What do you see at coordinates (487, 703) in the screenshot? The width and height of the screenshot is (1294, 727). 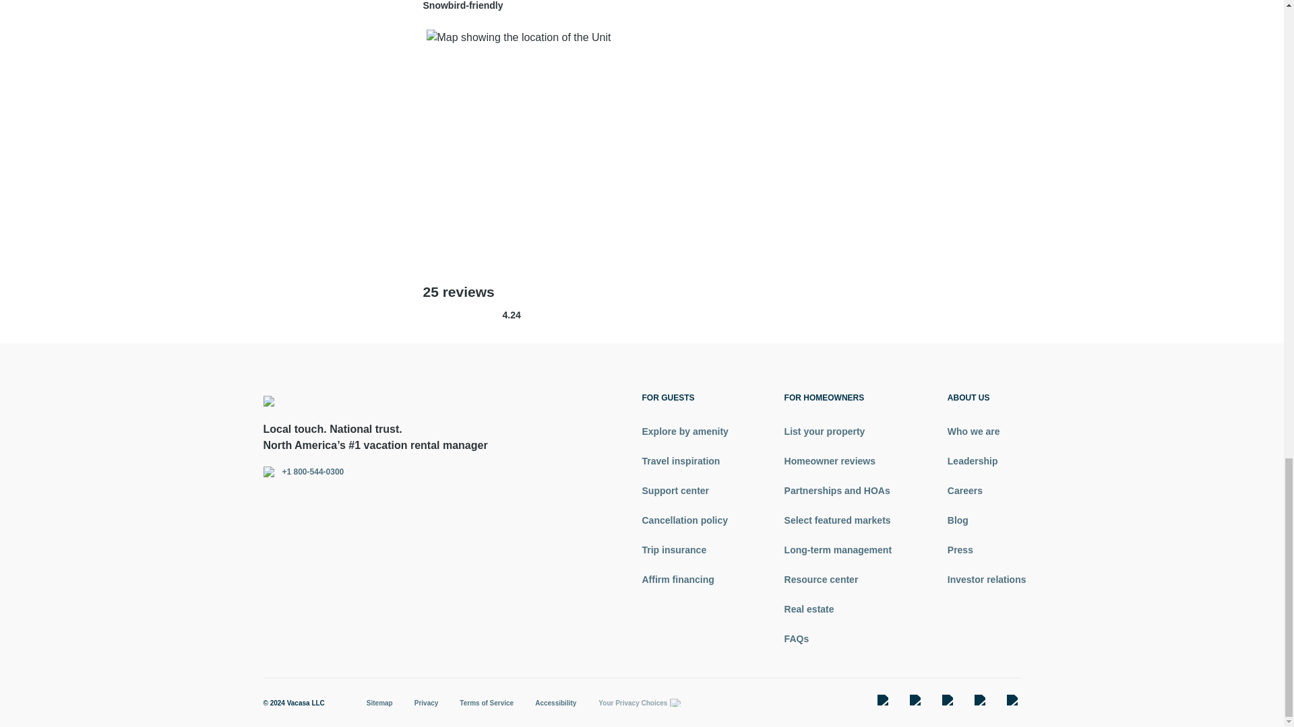 I see `Terms of Service` at bounding box center [487, 703].